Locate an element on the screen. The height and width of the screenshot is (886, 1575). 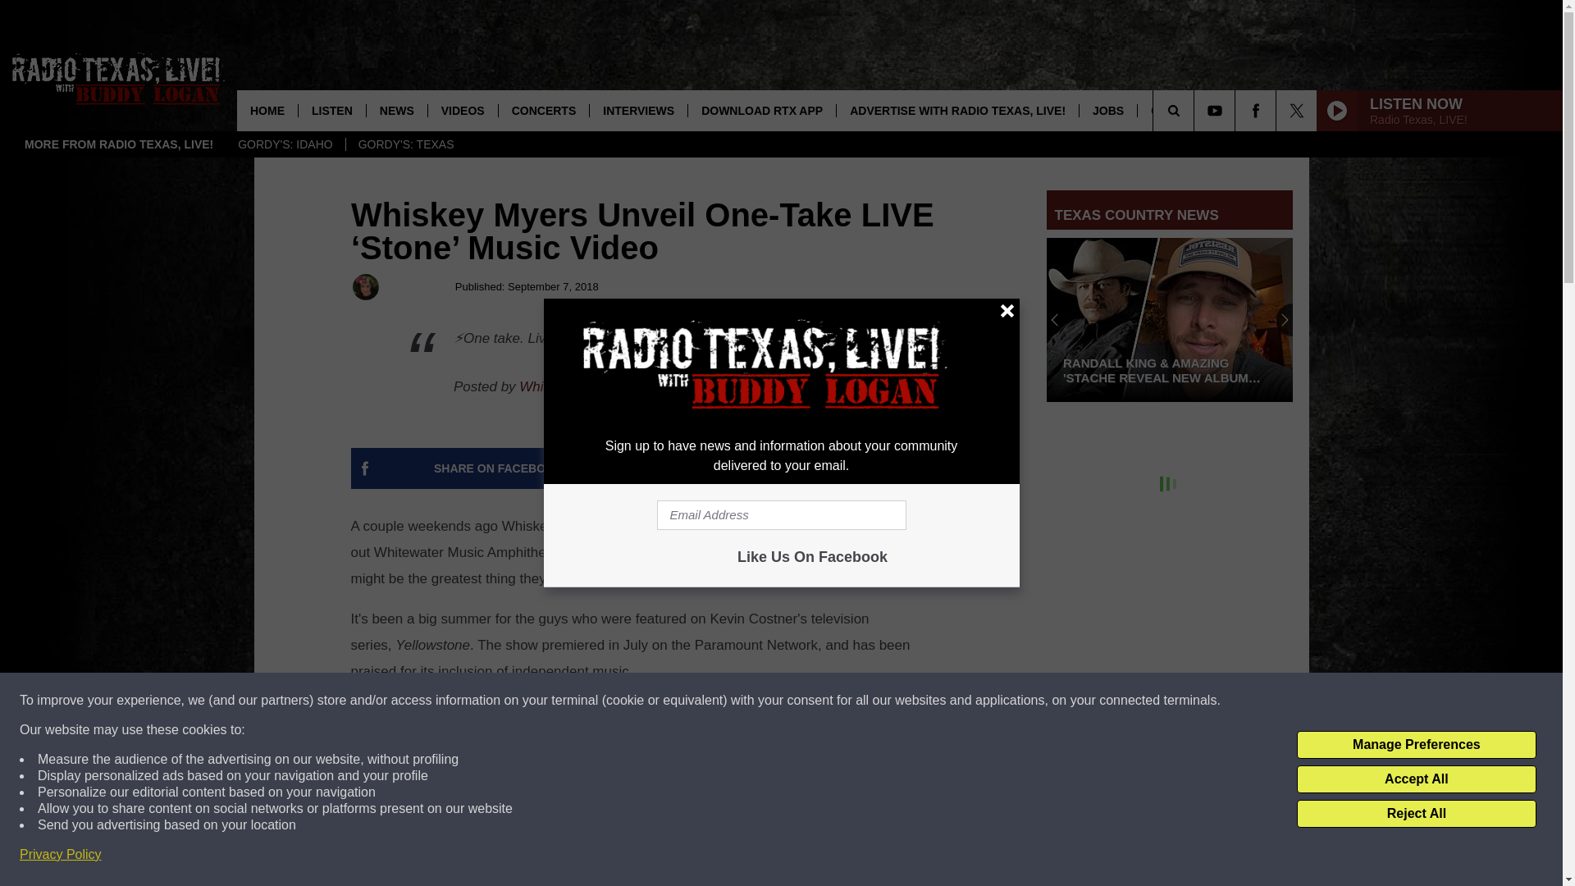
Privacy Policy is located at coordinates (61, 855).